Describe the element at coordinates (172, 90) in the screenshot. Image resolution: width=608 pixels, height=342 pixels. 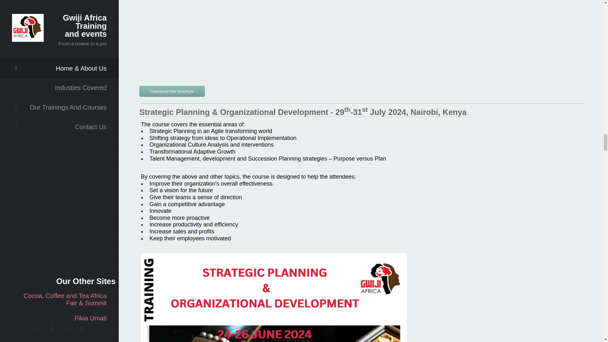
I see `Download this brochure` at that location.